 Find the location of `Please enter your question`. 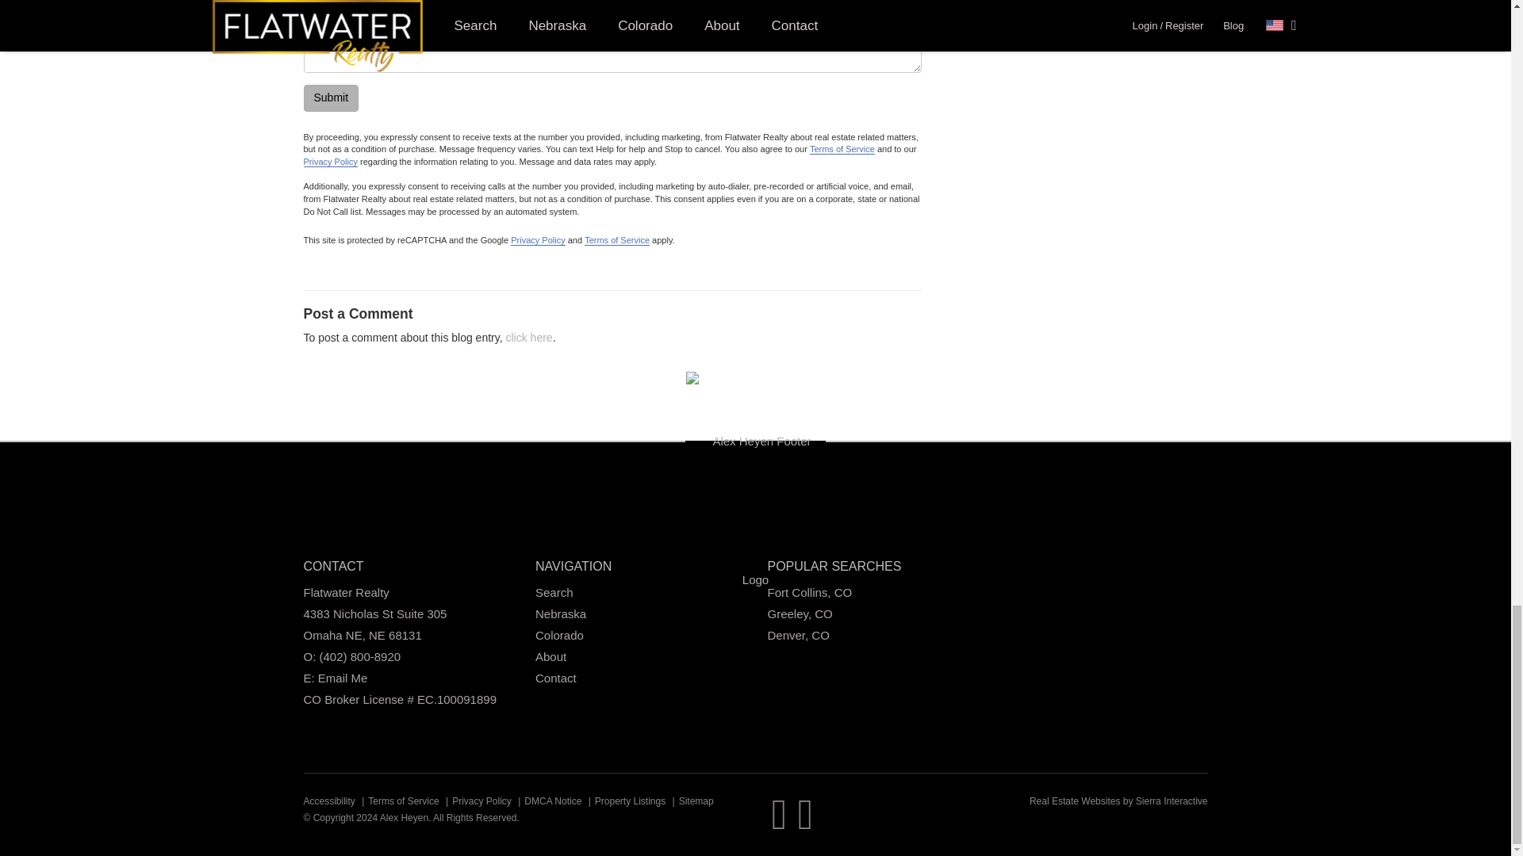

Please enter your question is located at coordinates (612, 51).